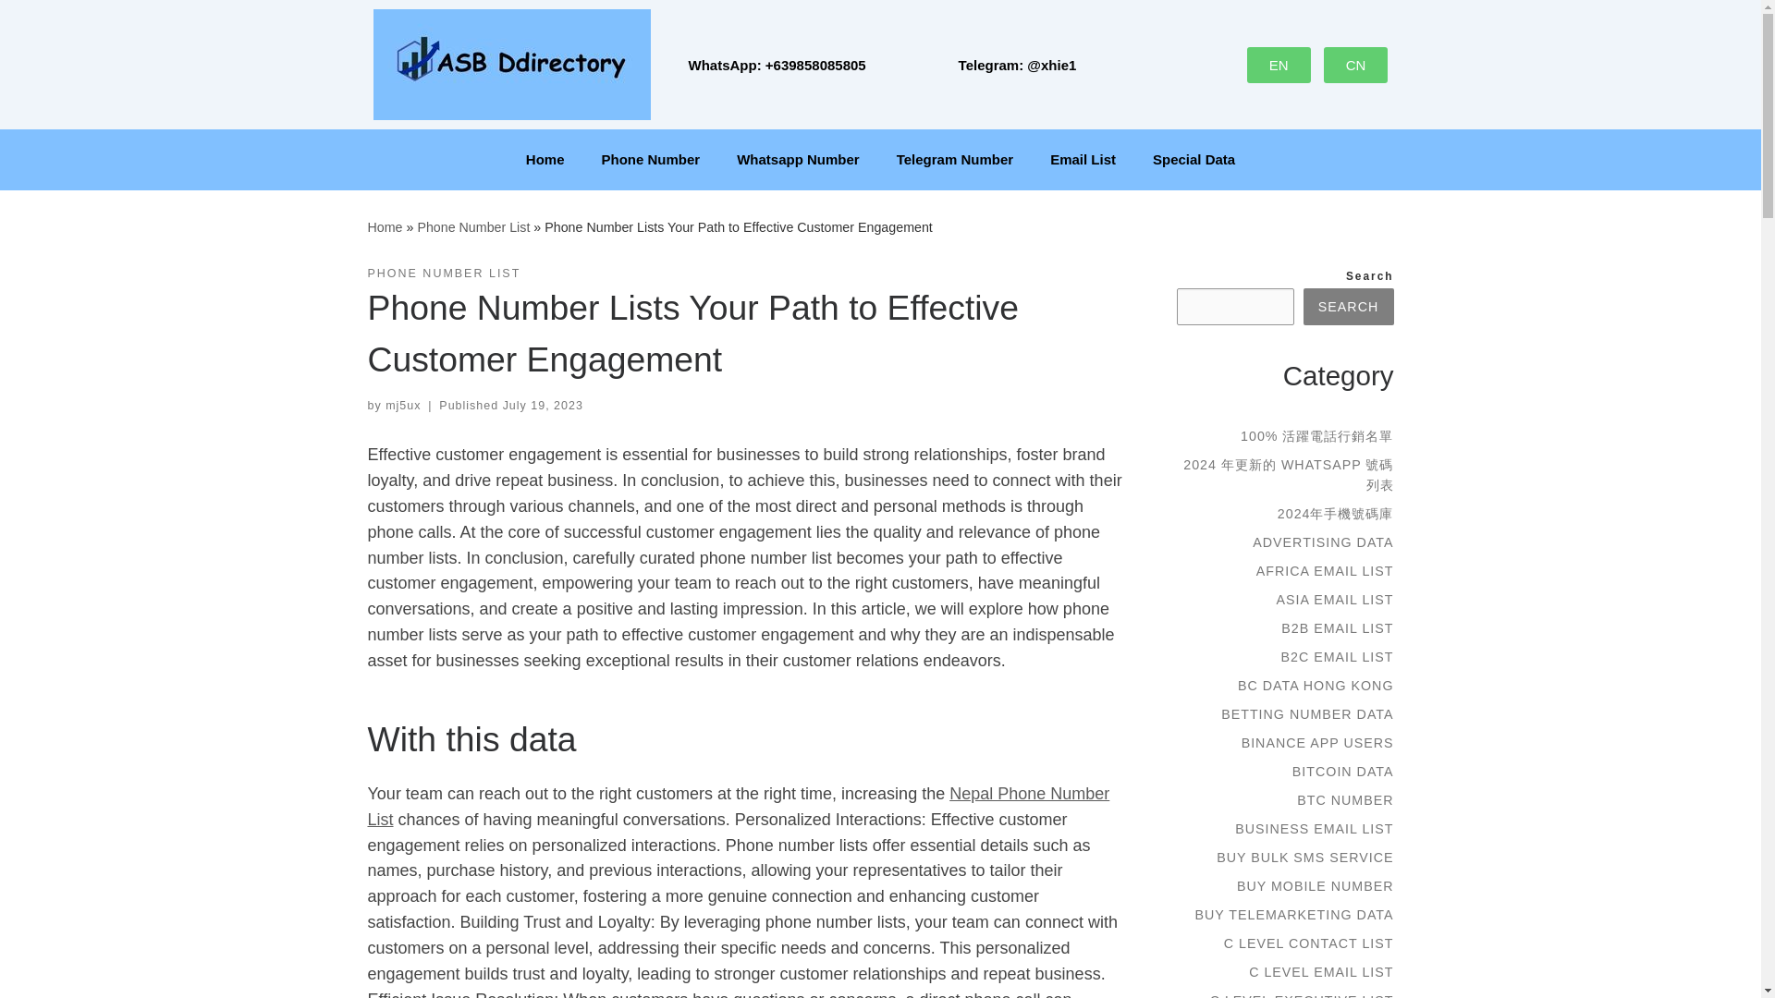  Describe the element at coordinates (739, 806) in the screenshot. I see `Nepal Phone Number List` at that location.